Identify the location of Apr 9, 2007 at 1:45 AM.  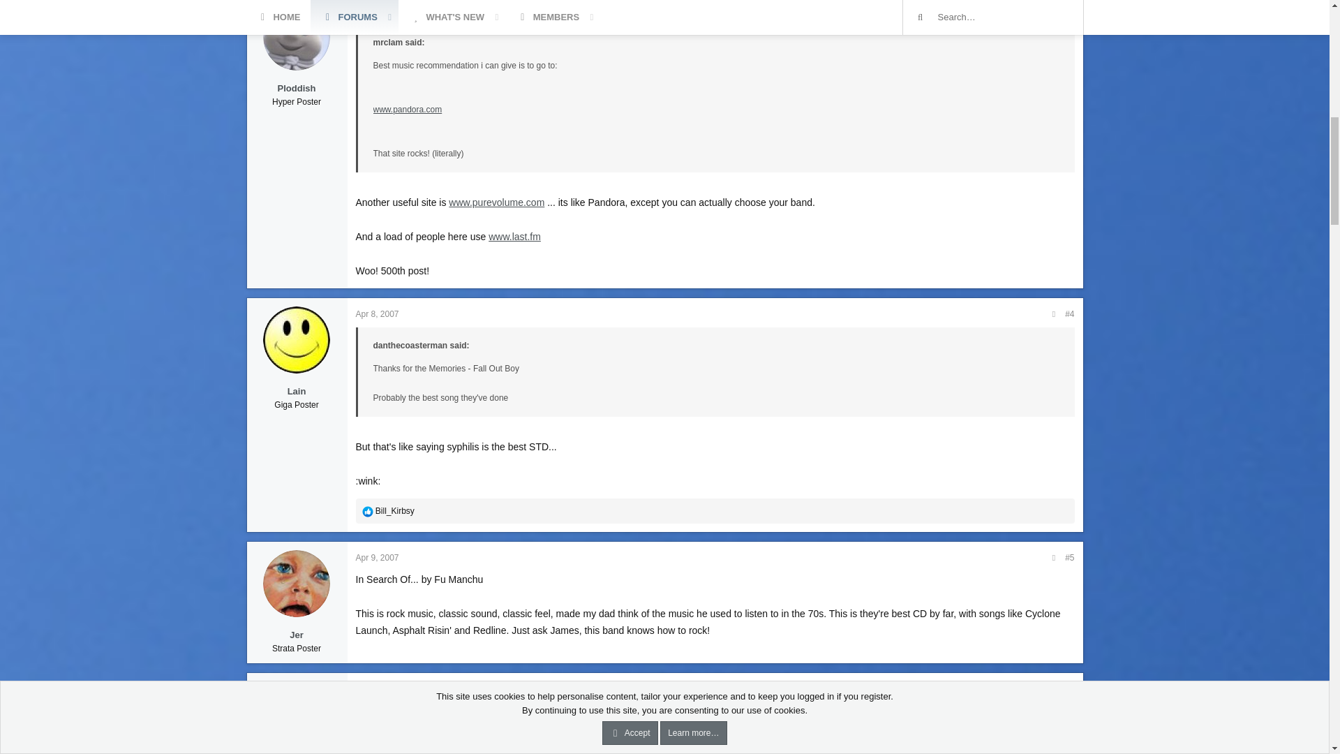
(378, 557).